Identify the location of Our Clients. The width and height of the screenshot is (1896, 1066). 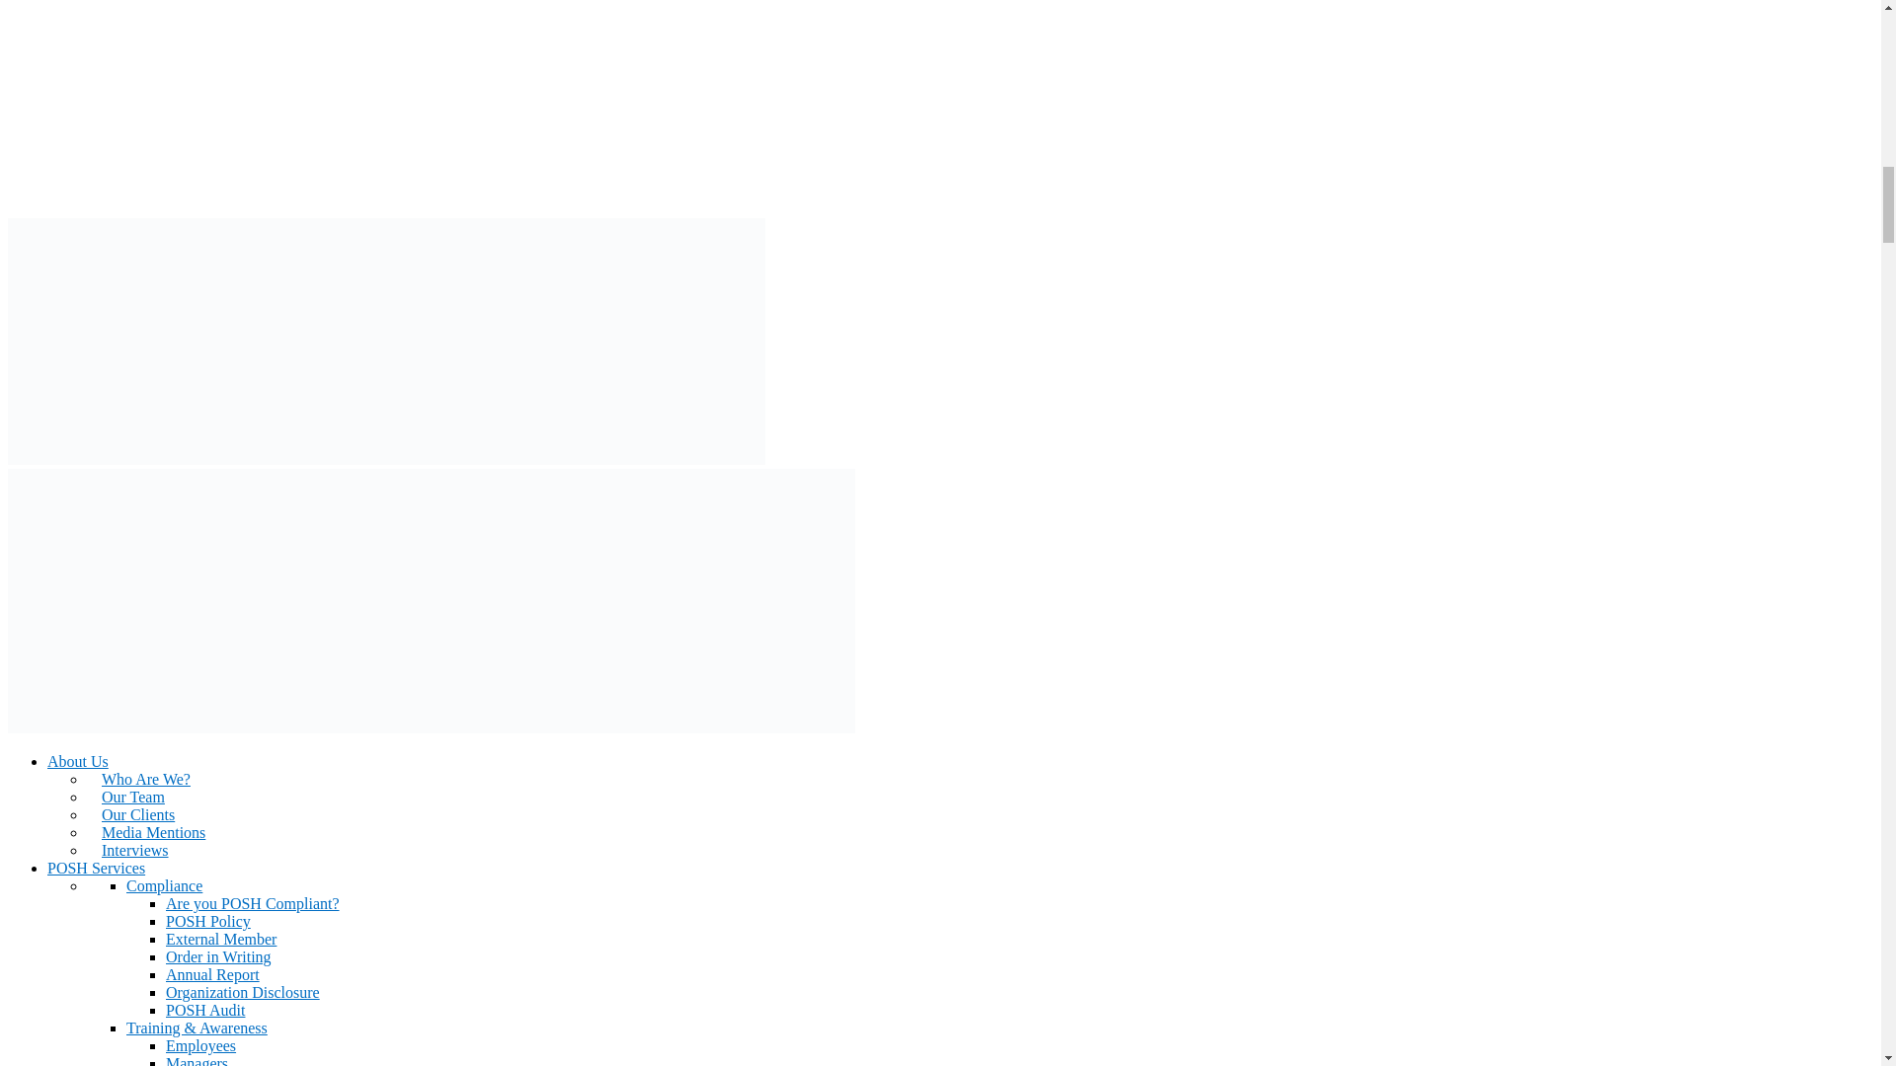
(130, 813).